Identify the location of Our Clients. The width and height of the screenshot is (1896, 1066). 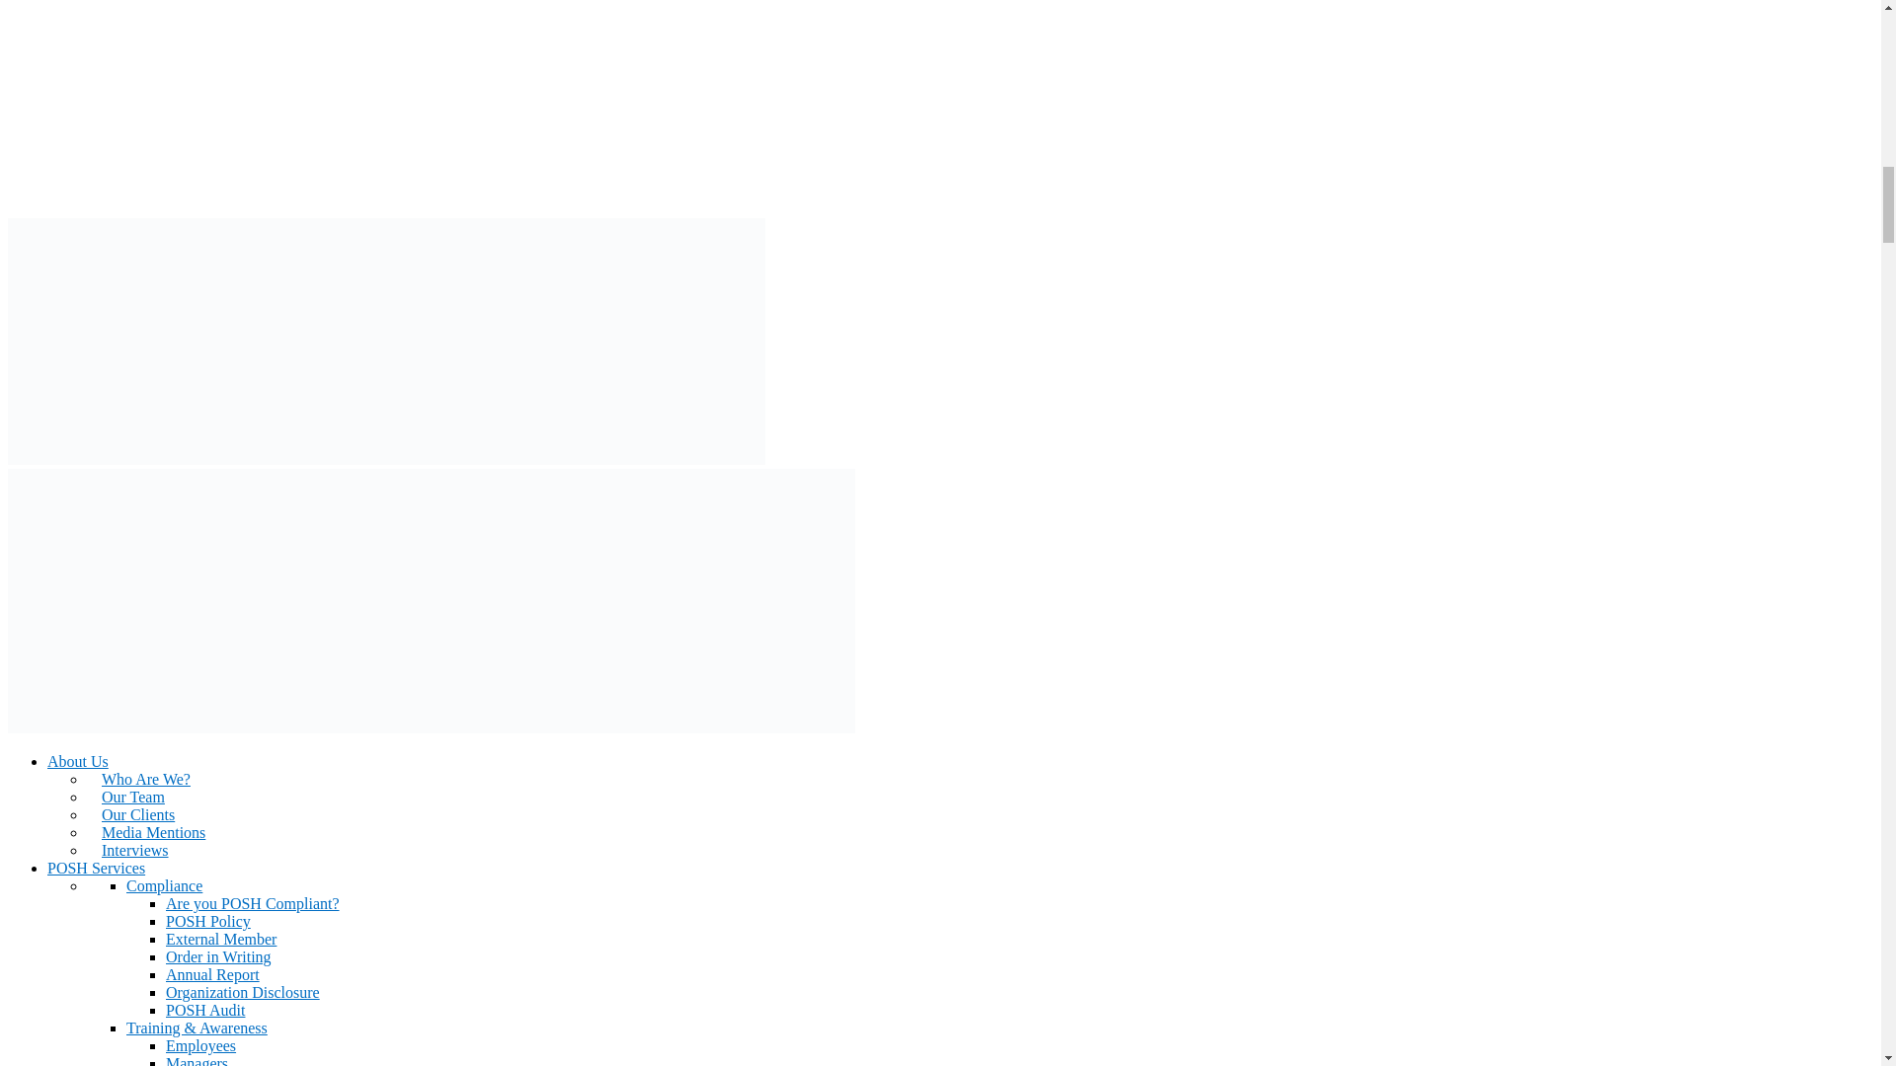
(130, 813).